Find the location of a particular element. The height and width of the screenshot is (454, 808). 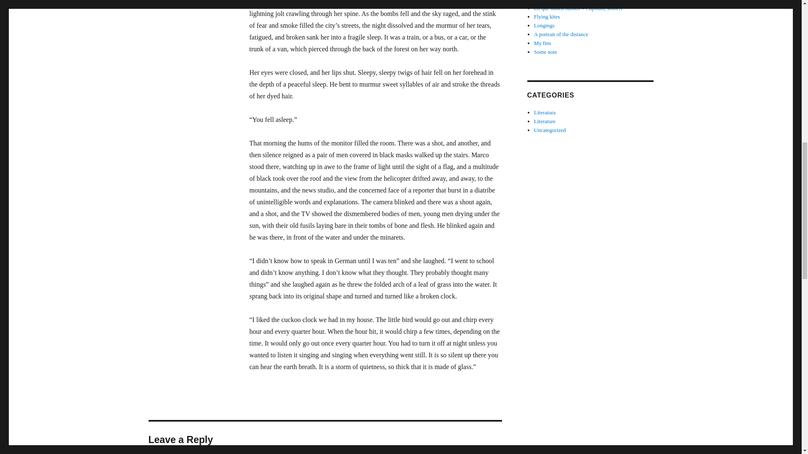

My fins is located at coordinates (542, 43).